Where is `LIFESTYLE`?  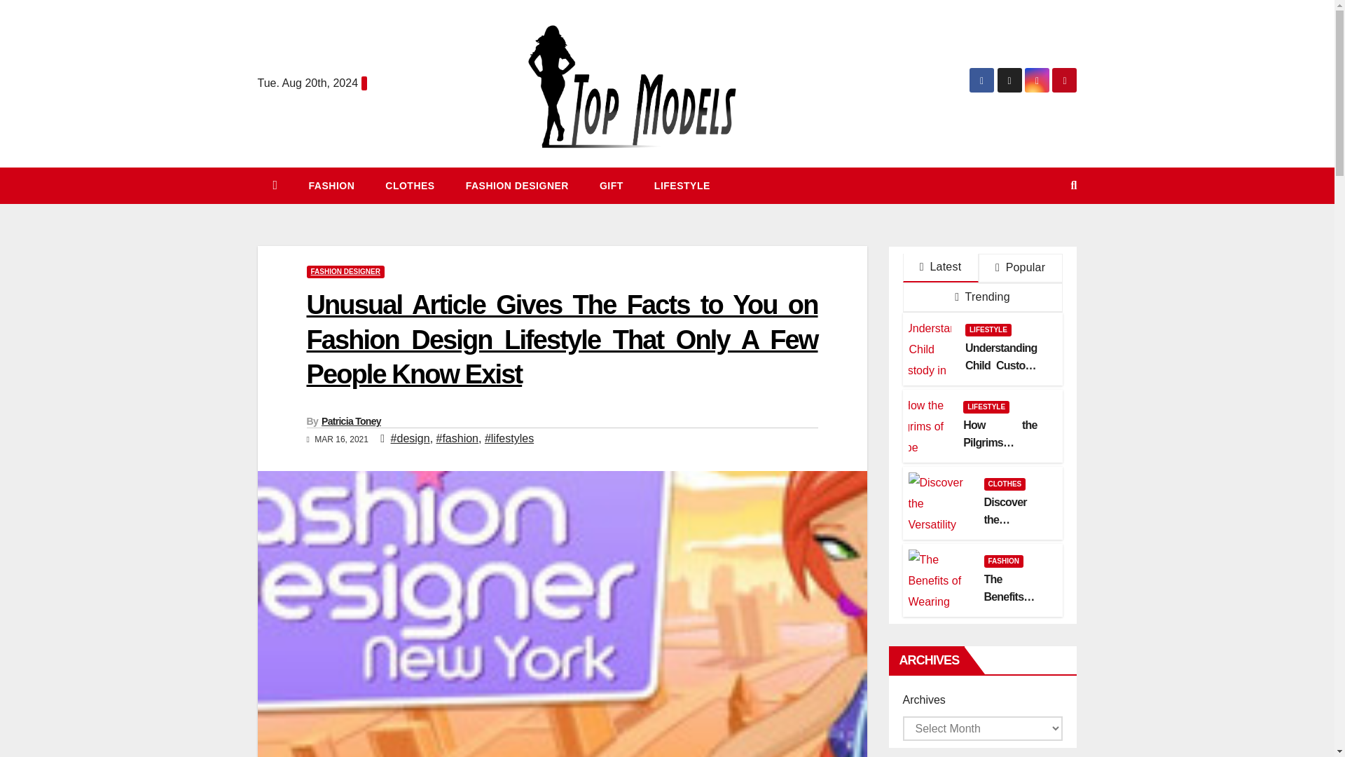 LIFESTYLE is located at coordinates (682, 185).